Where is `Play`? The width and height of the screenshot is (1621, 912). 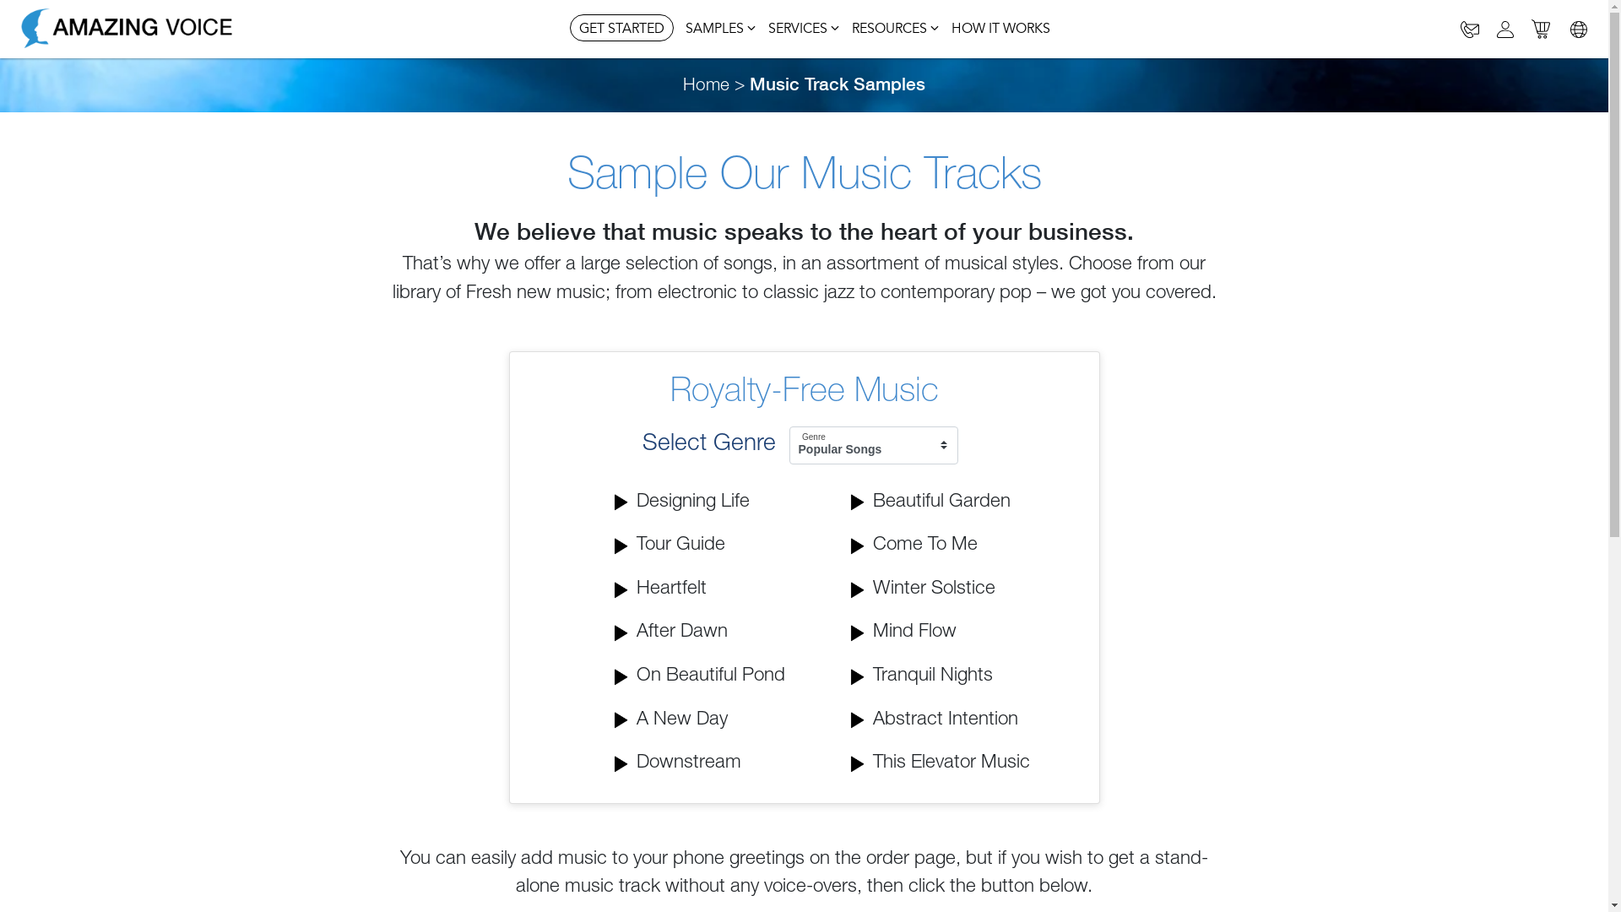
Play is located at coordinates (622, 546).